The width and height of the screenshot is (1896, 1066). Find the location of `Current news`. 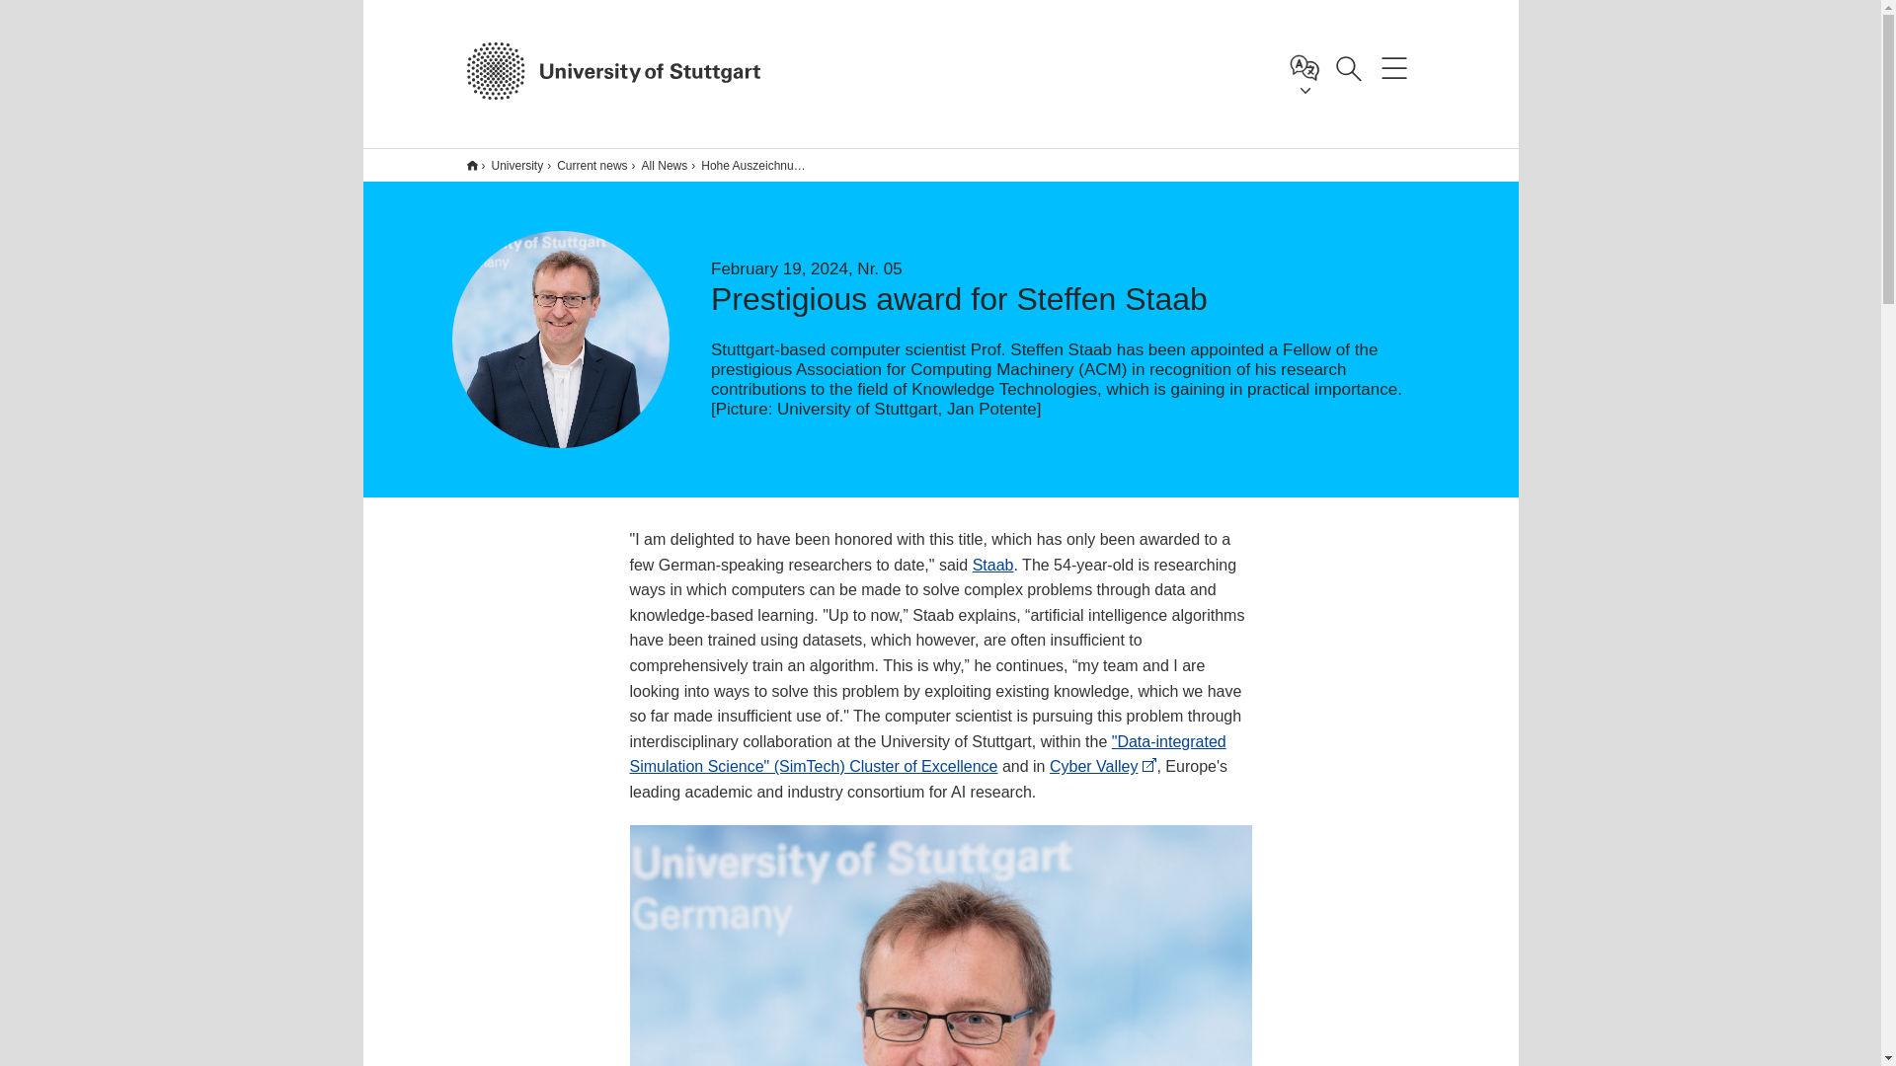

Current news is located at coordinates (587, 165).